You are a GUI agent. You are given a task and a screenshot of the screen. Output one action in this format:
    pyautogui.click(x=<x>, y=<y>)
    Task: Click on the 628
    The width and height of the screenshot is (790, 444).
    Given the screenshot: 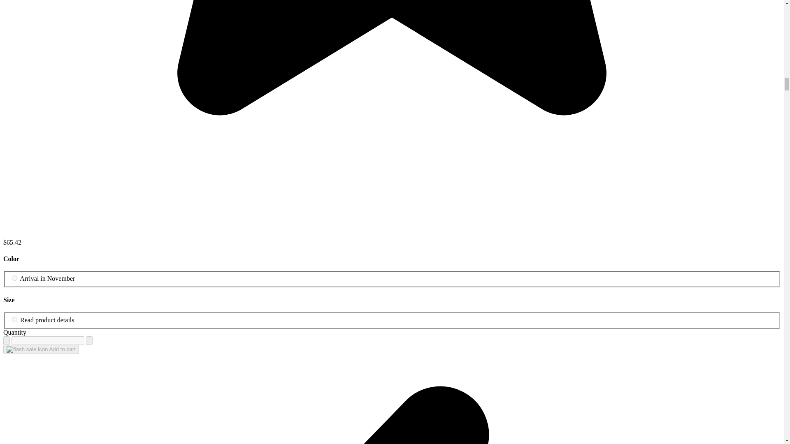 What is the action you would take?
    pyautogui.click(x=14, y=320)
    